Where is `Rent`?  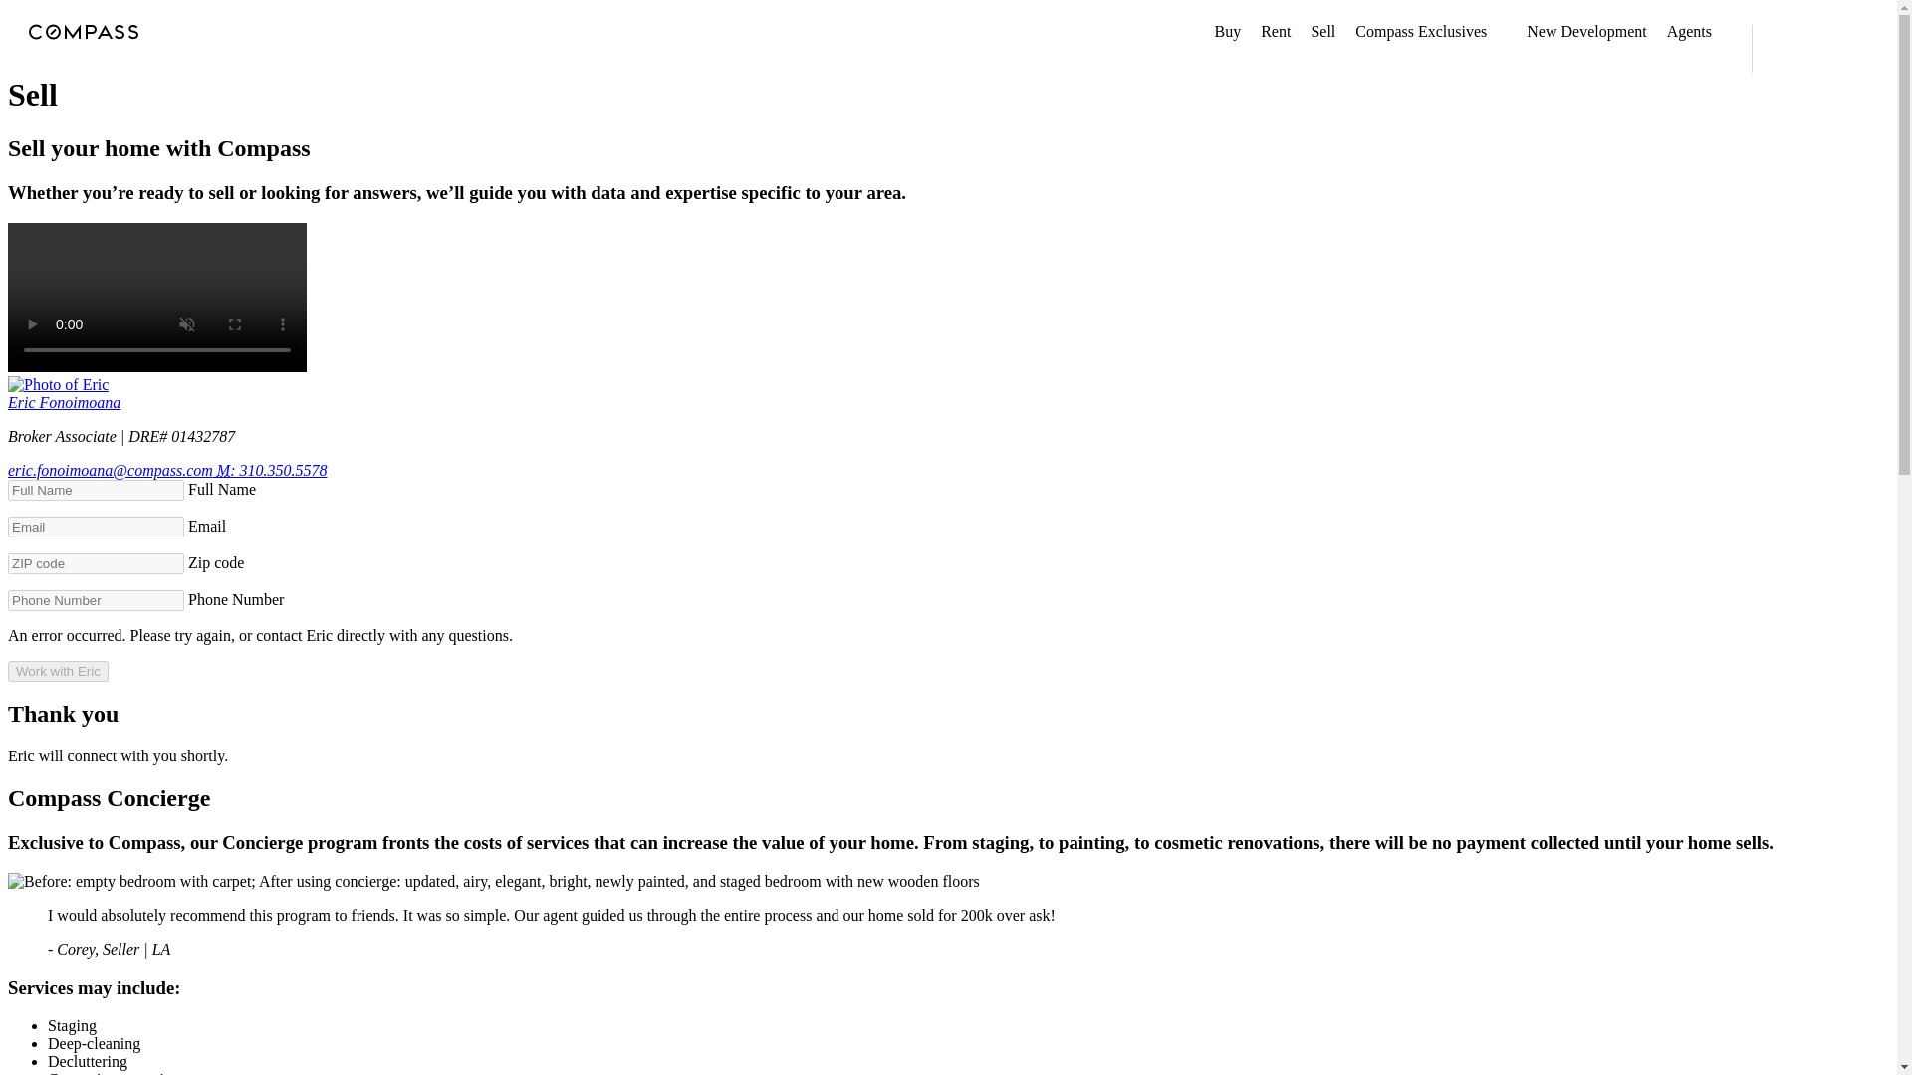 Rent is located at coordinates (1275, 32).